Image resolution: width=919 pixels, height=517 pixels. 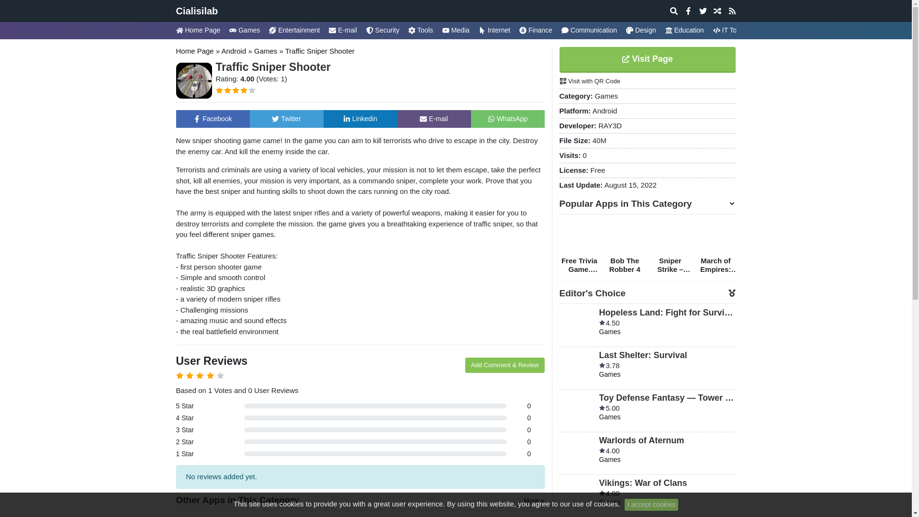 I want to click on Cialisilab, so click(x=197, y=11).